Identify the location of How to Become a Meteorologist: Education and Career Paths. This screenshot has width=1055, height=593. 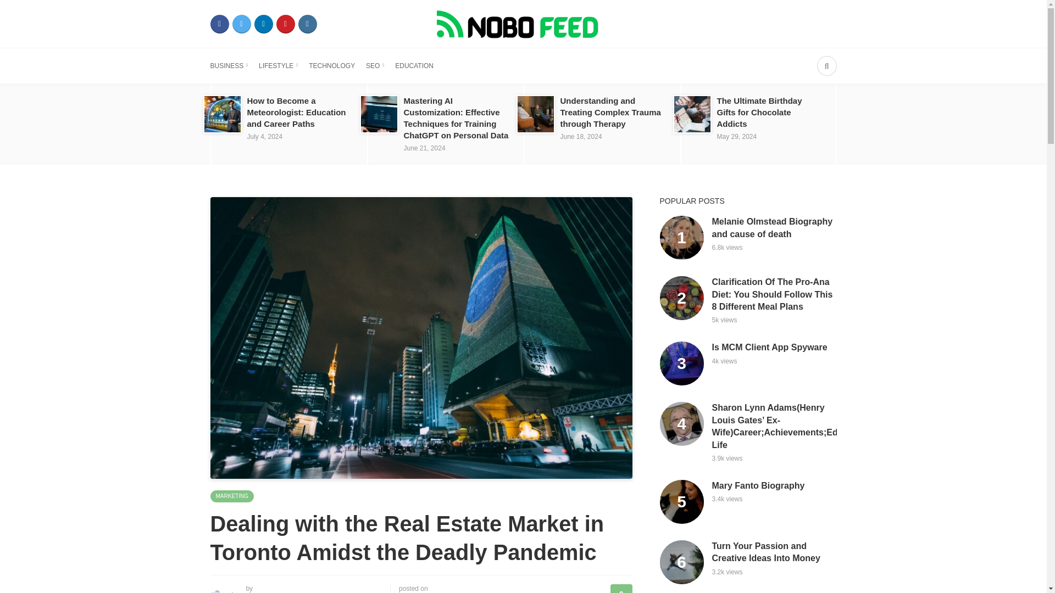
(296, 112).